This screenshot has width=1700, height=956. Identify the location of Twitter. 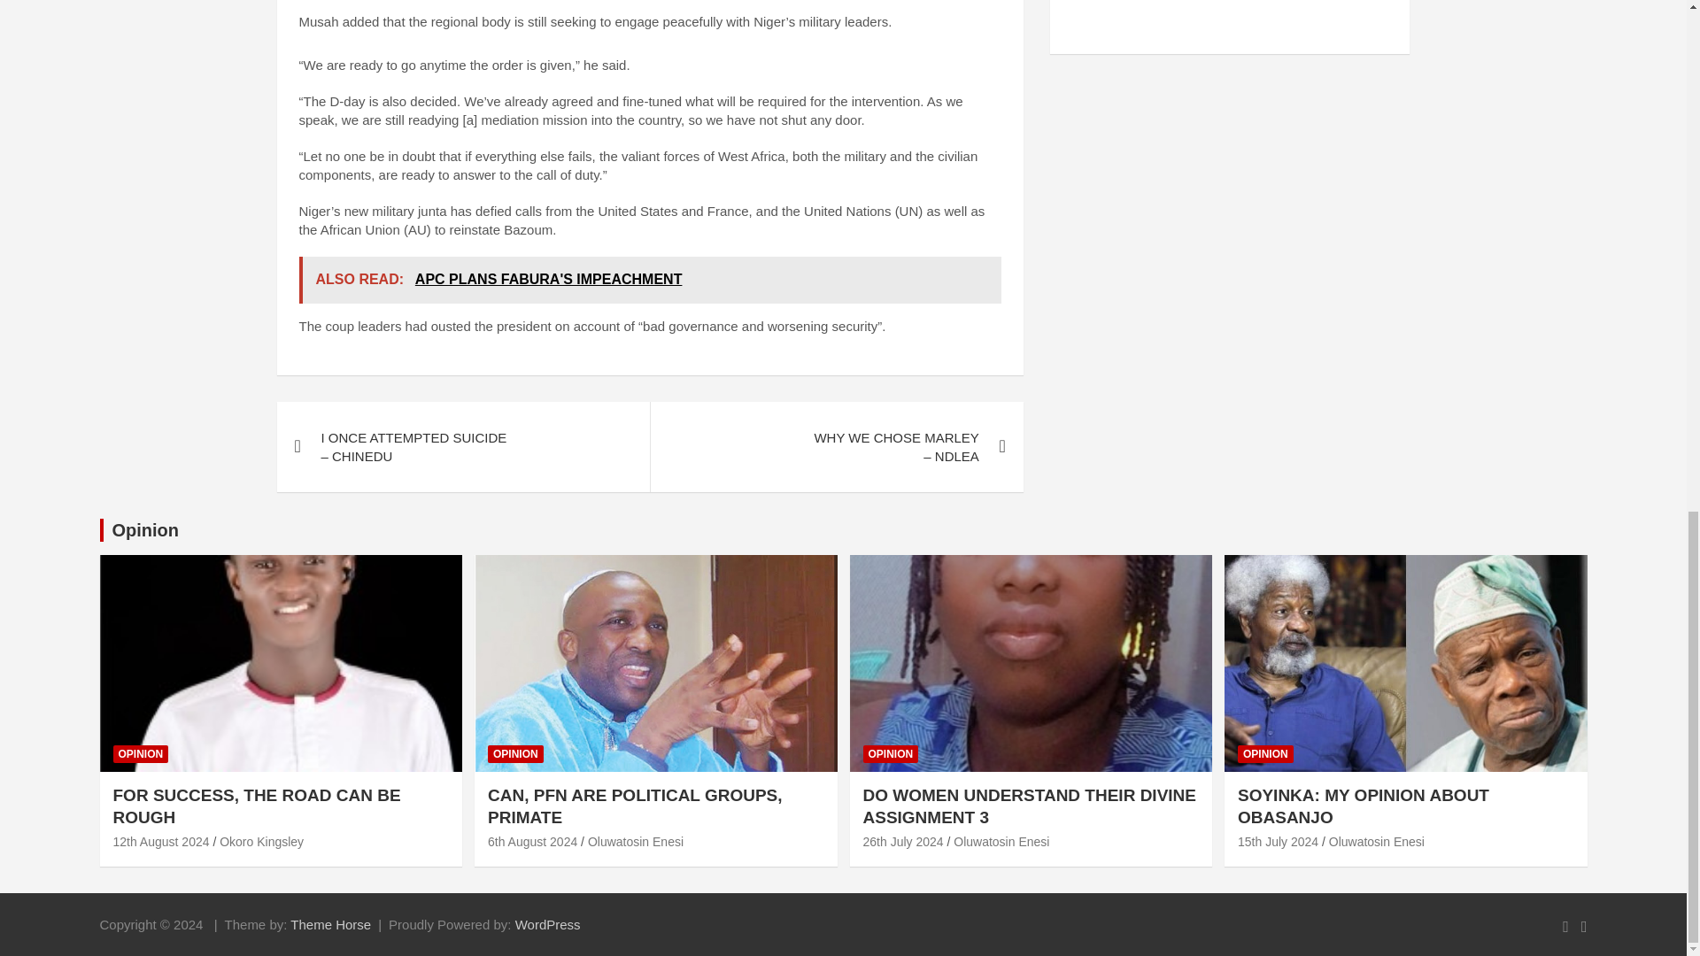
(1231, 11).